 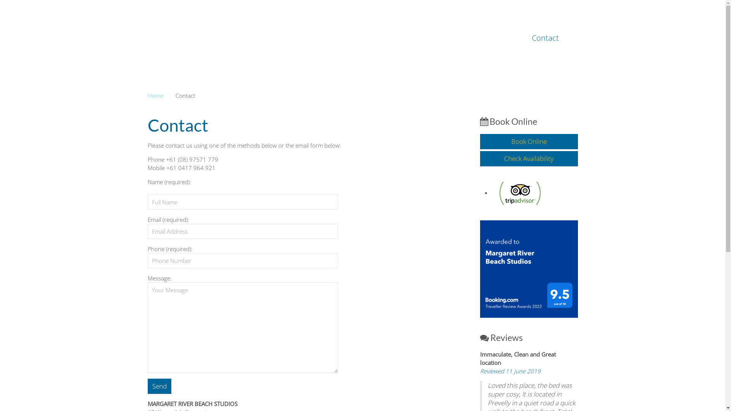 What do you see at coordinates (545, 38) in the screenshot?
I see `Contact` at bounding box center [545, 38].